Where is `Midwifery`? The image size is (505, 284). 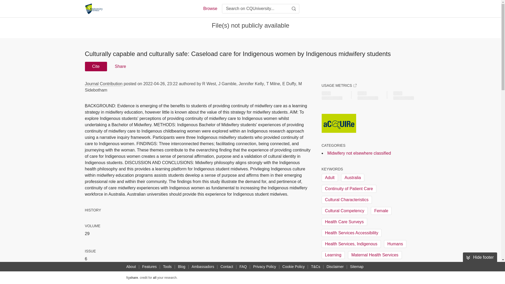
Midwifery is located at coordinates (334, 266).